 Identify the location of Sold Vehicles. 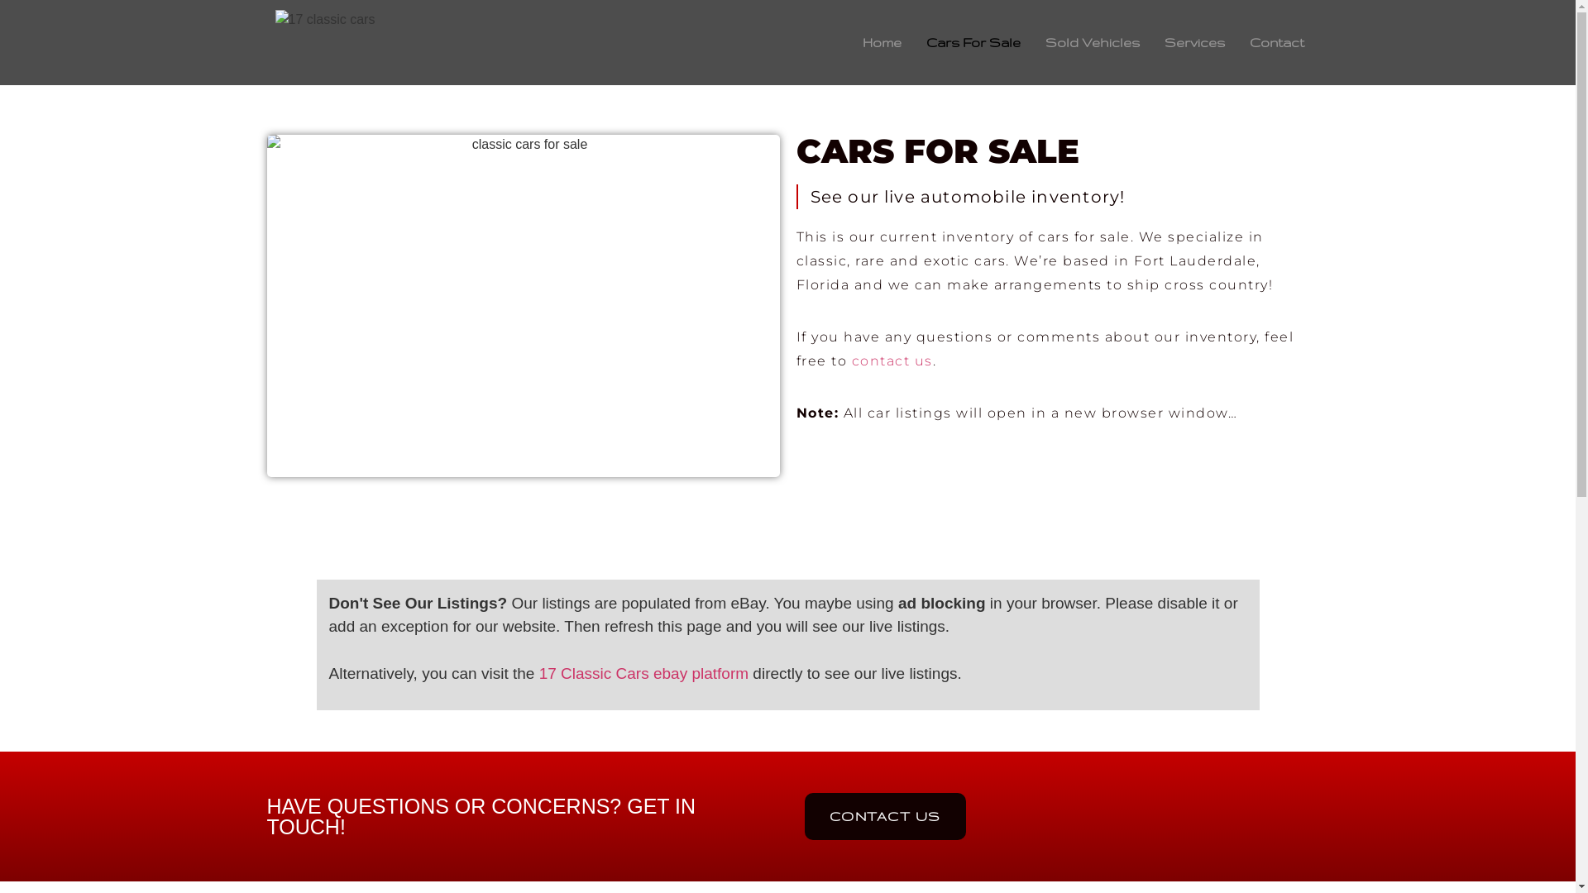
(1093, 43).